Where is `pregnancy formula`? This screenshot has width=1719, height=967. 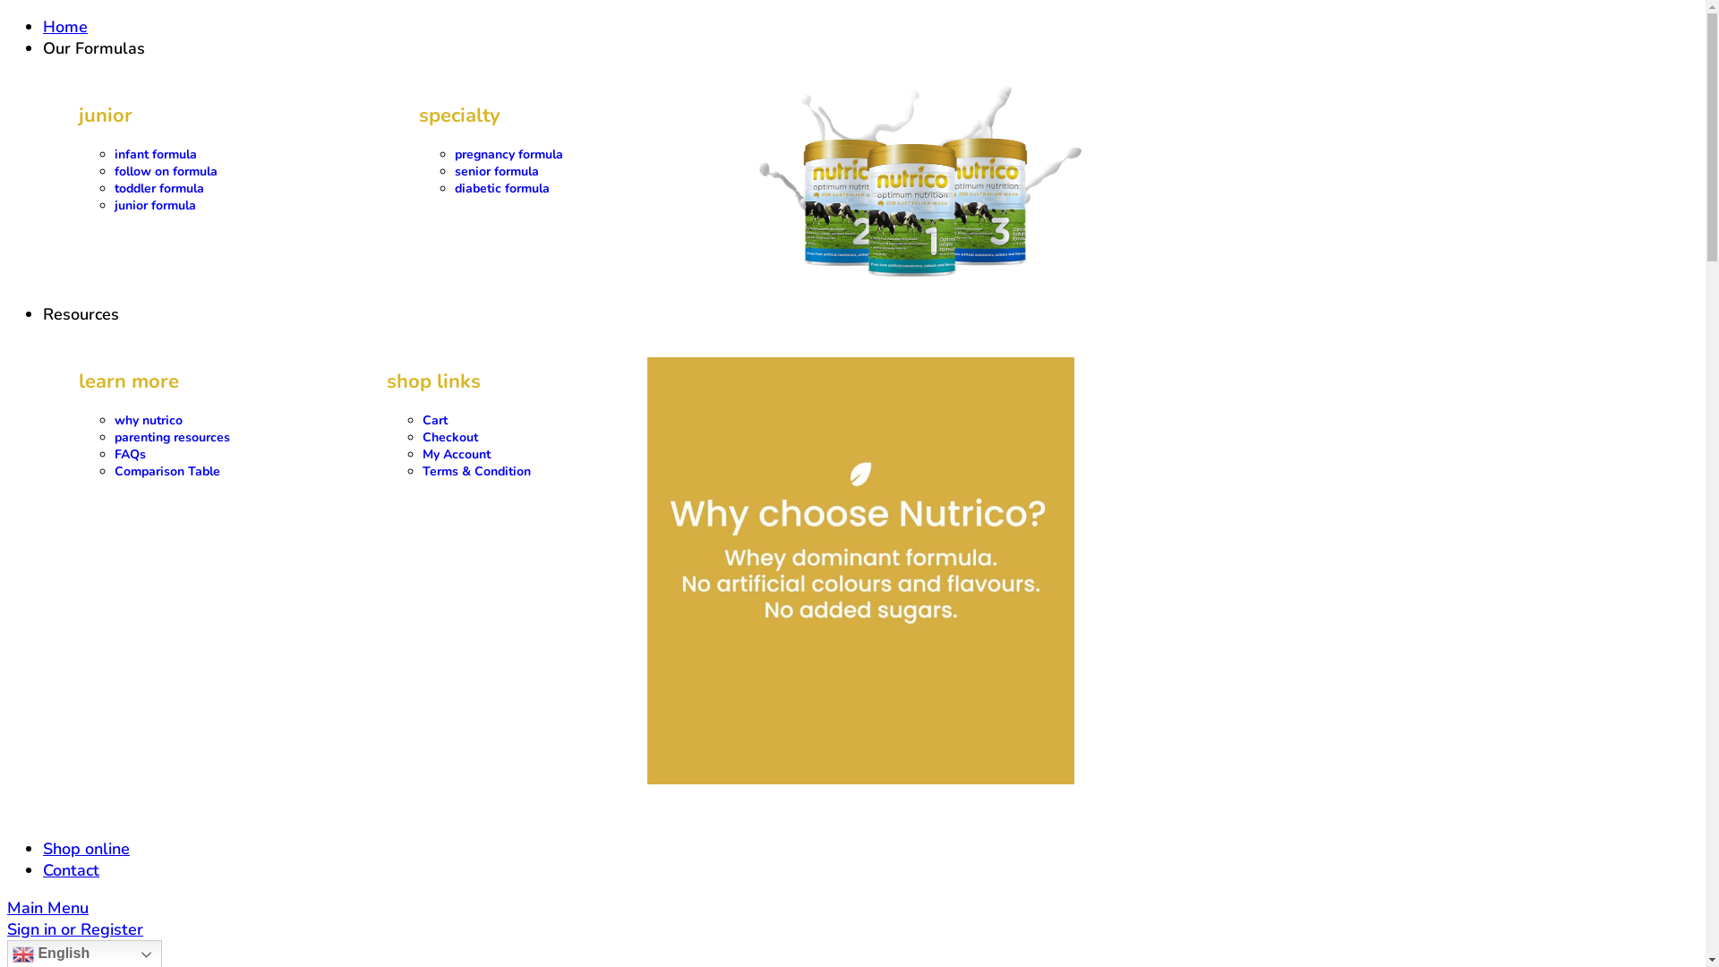 pregnancy formula is located at coordinates (509, 154).